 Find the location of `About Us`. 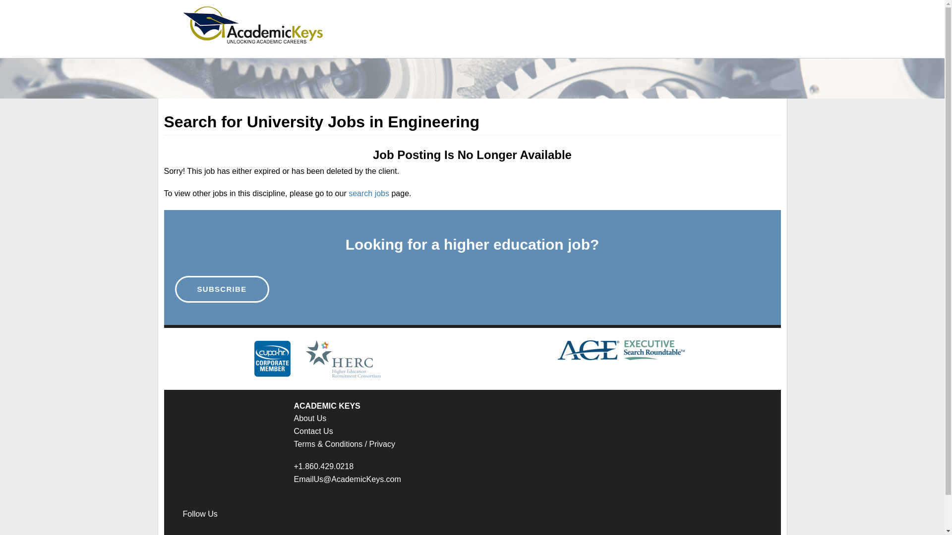

About Us is located at coordinates (309, 418).